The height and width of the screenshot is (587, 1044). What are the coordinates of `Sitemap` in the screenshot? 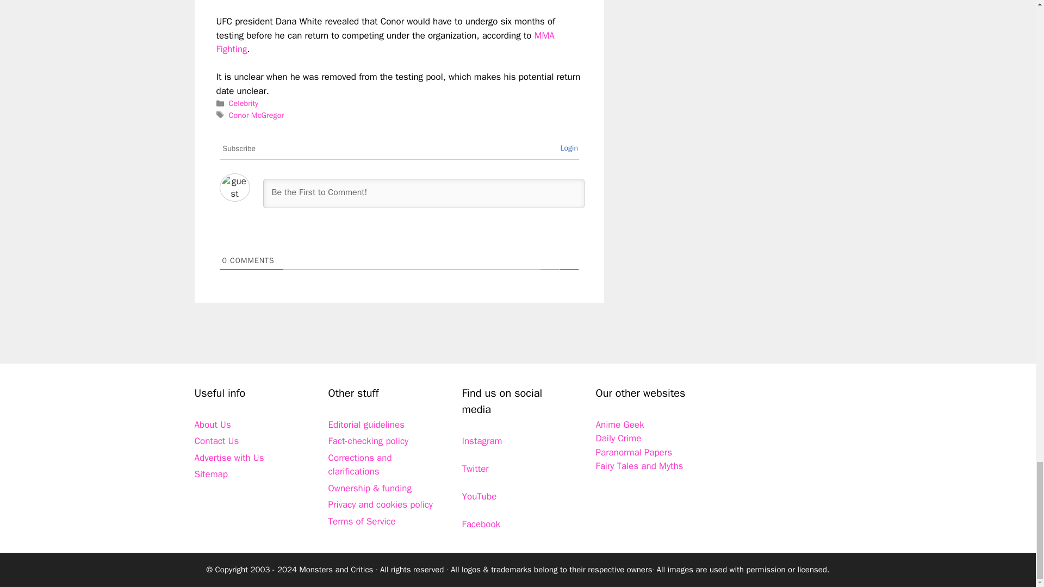 It's located at (211, 474).